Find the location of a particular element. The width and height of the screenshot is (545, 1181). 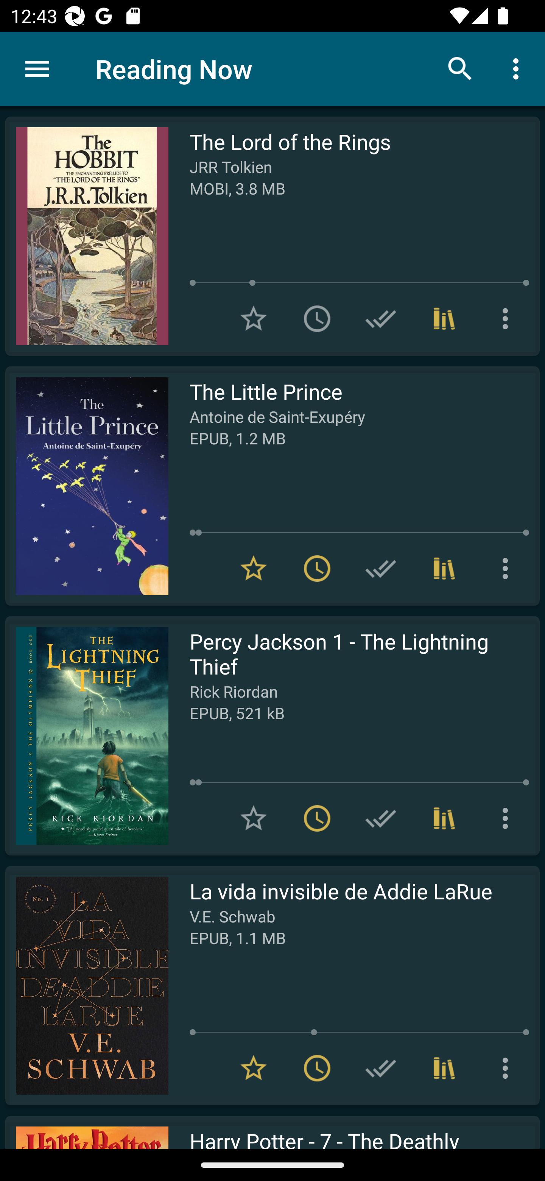

Add to Have read is located at coordinates (381, 568).